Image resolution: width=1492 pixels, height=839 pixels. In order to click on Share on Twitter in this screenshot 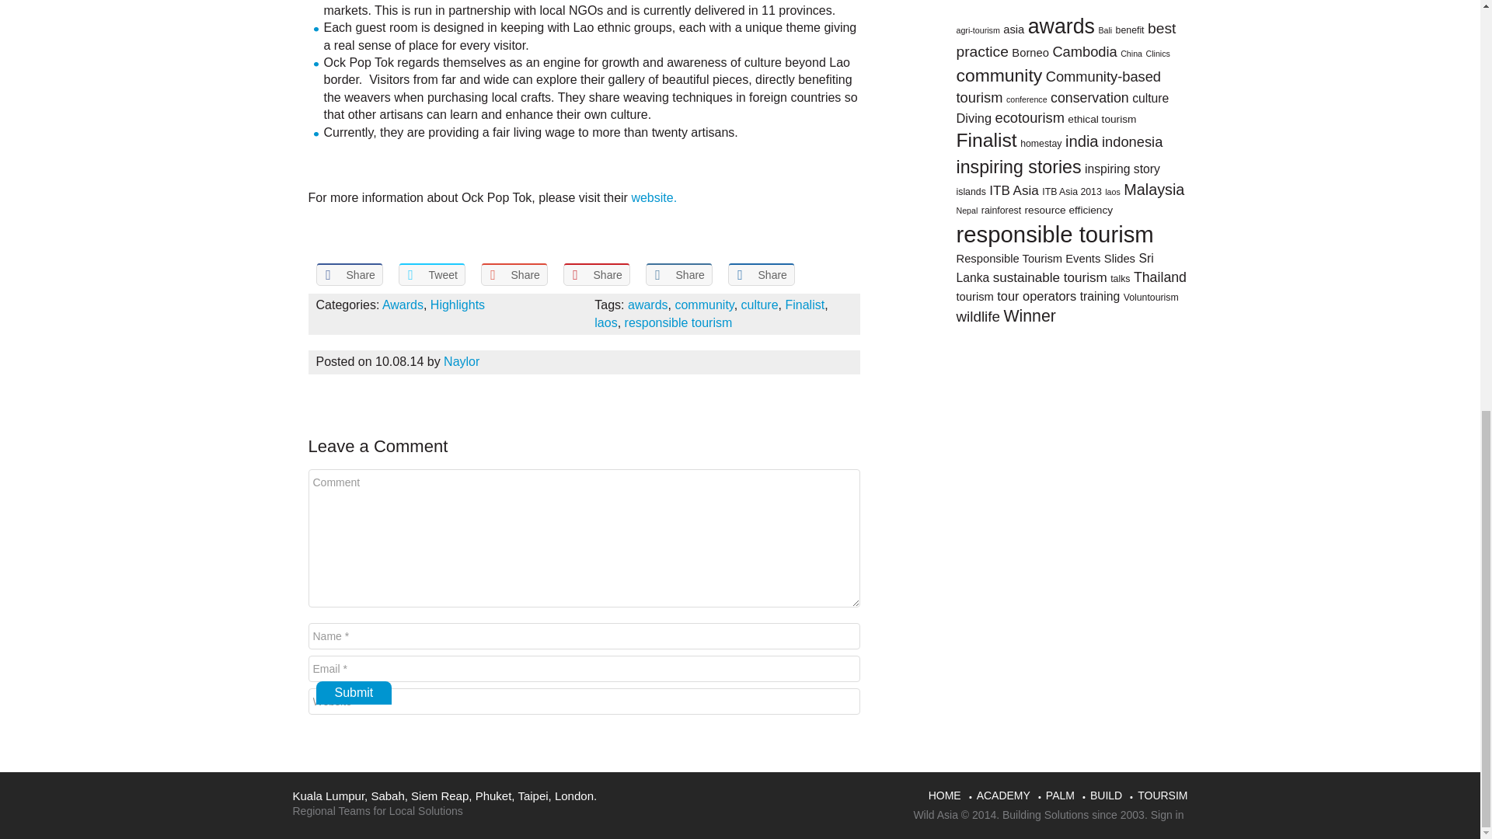, I will do `click(431, 275)`.